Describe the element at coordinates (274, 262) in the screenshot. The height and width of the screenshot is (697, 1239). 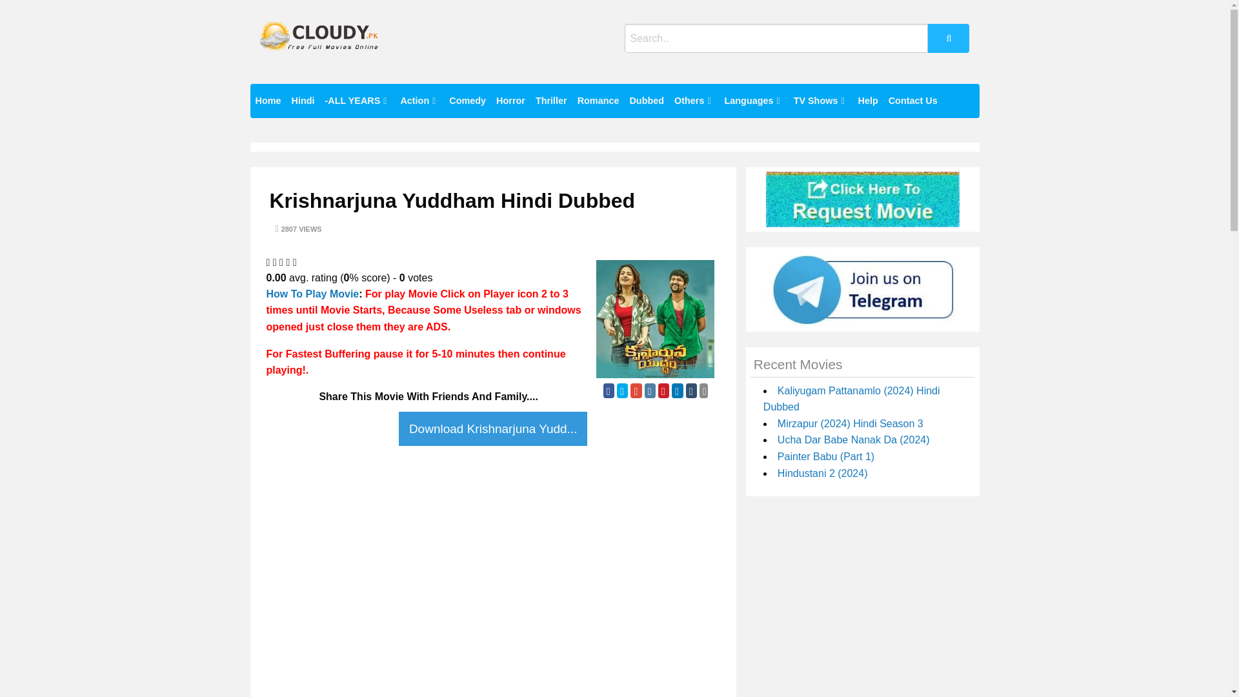
I see `poor` at that location.